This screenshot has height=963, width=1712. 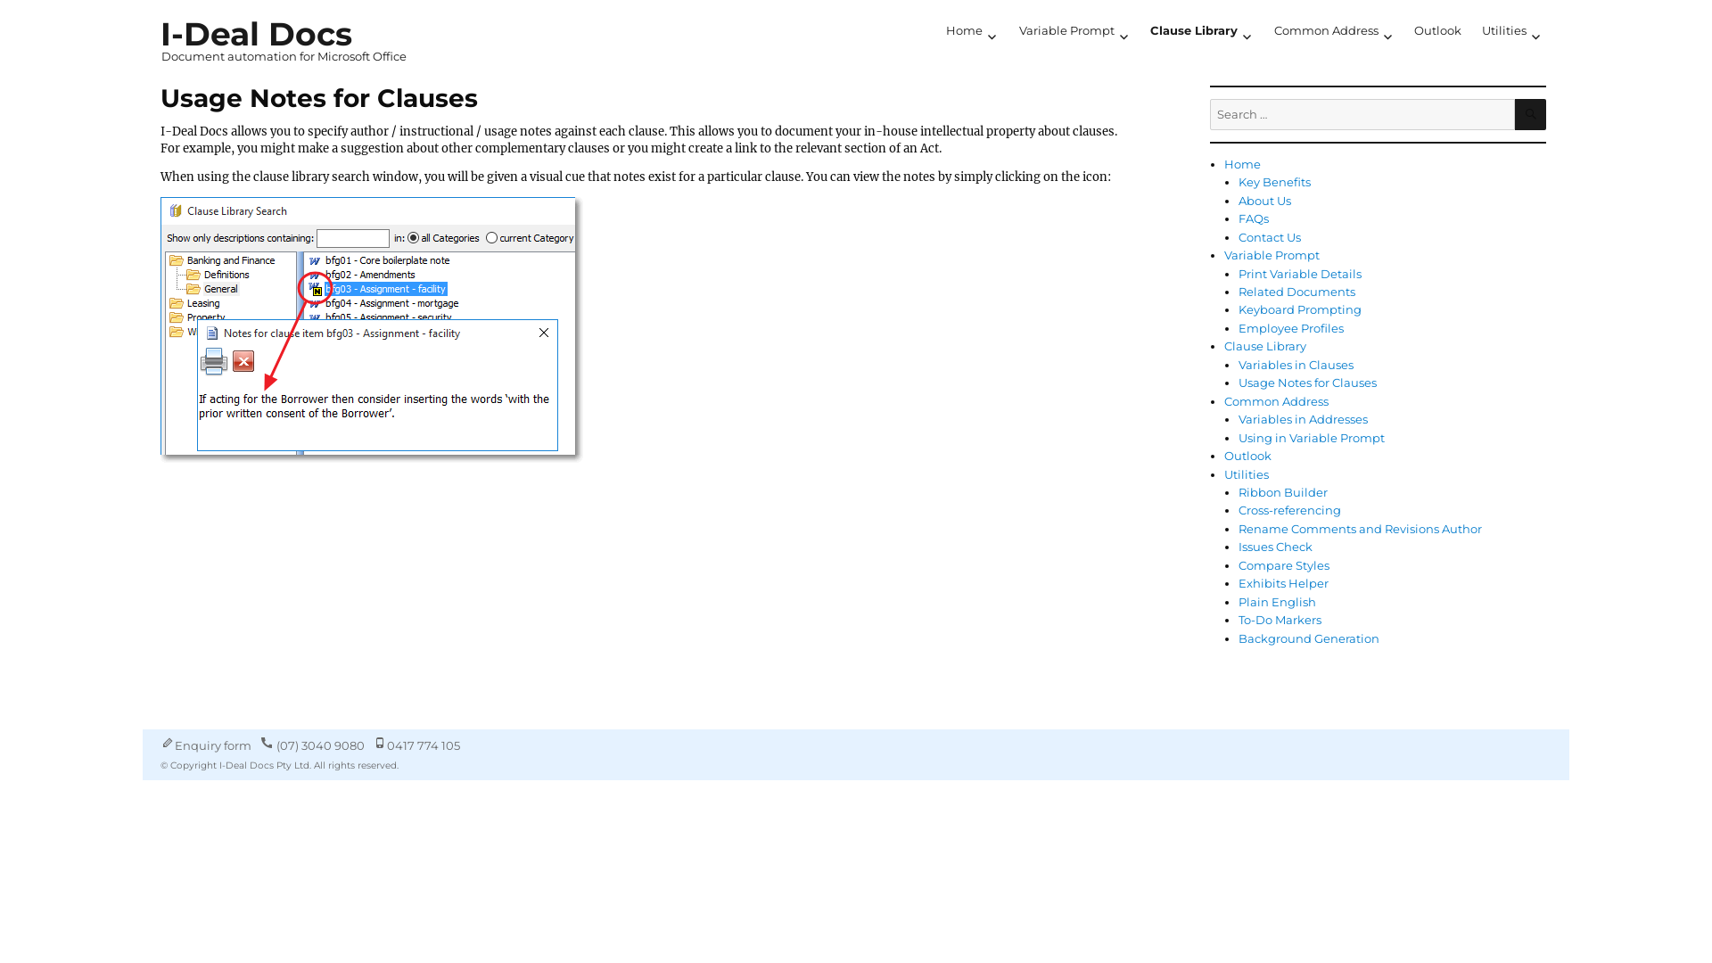 What do you see at coordinates (1277, 401) in the screenshot?
I see `Common Address` at bounding box center [1277, 401].